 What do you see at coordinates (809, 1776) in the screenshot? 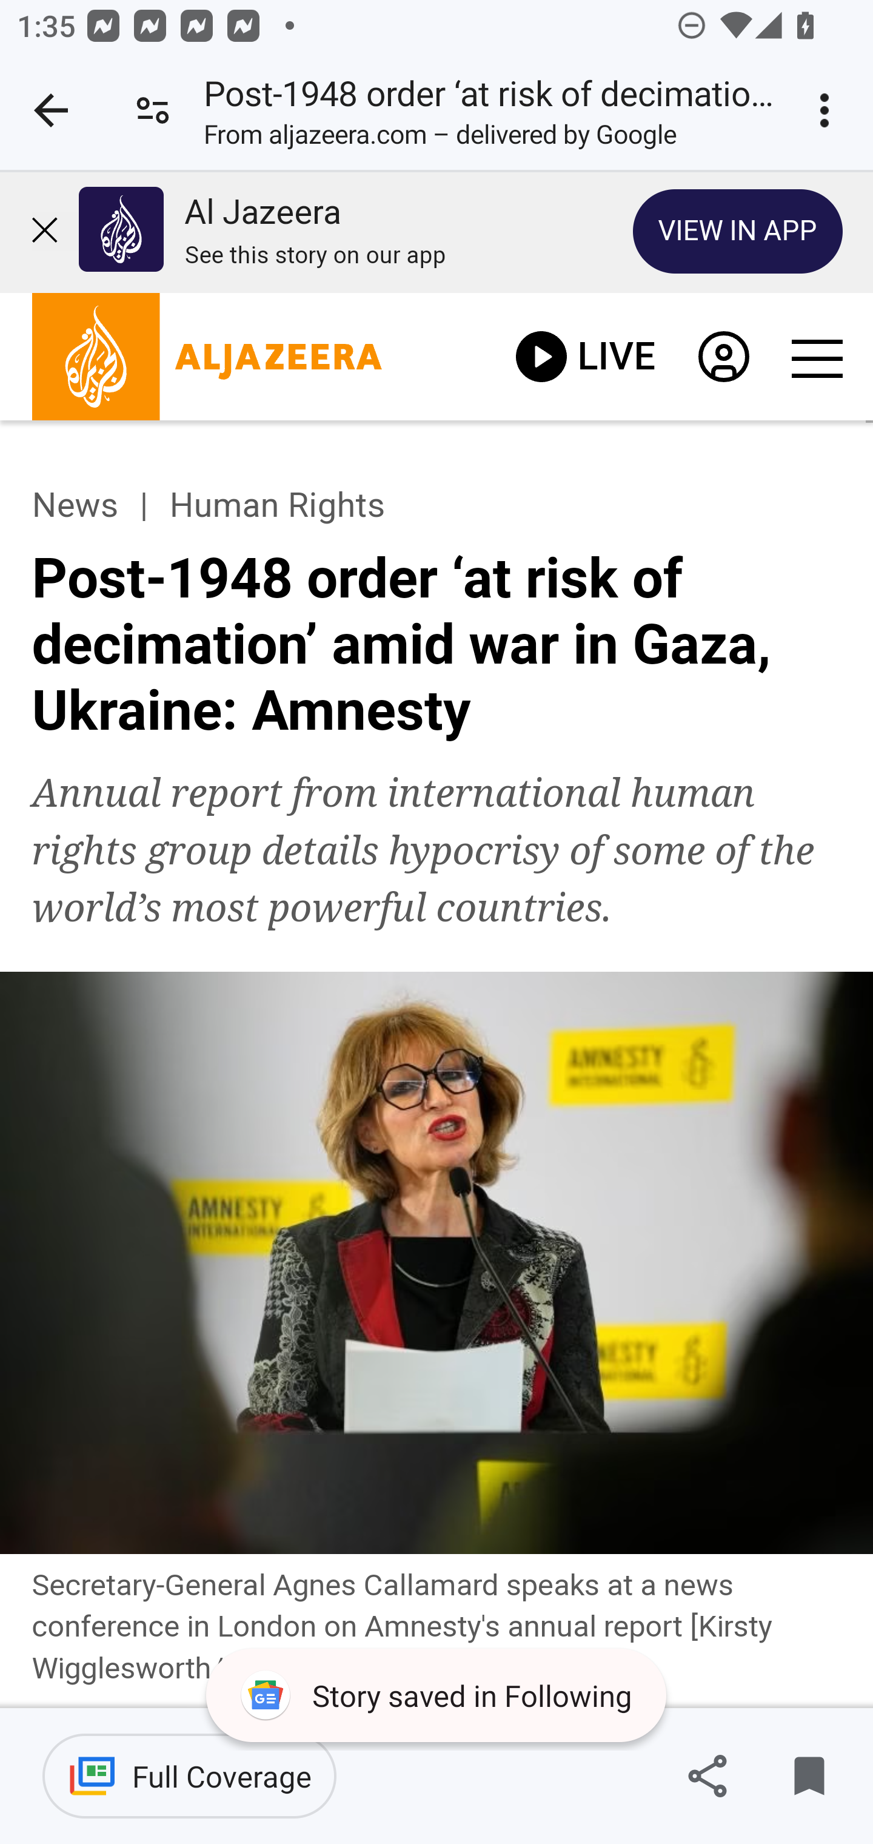
I see `Remove from saved stories` at bounding box center [809, 1776].